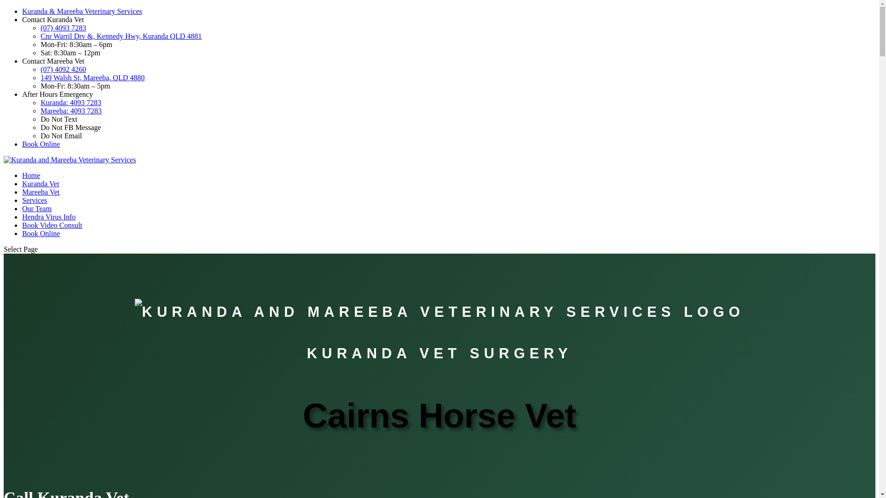 The height and width of the screenshot is (498, 886). I want to click on Book Online, so click(41, 233).